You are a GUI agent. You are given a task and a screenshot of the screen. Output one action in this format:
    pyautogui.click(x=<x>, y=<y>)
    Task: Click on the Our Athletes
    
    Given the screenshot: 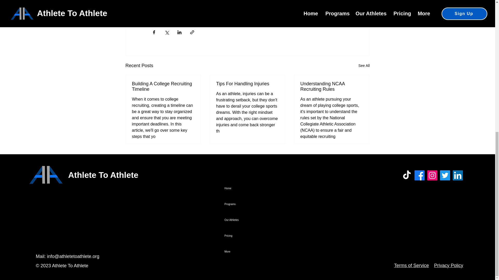 What is the action you would take?
    pyautogui.click(x=257, y=220)
    